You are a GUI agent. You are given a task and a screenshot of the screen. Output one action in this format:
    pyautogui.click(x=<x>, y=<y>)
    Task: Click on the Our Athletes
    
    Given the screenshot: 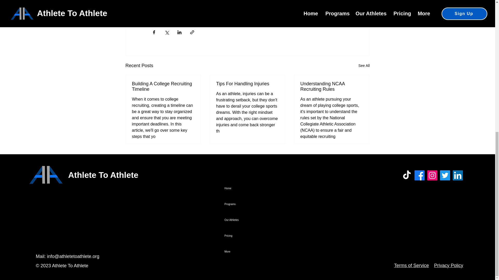 What is the action you would take?
    pyautogui.click(x=257, y=220)
    